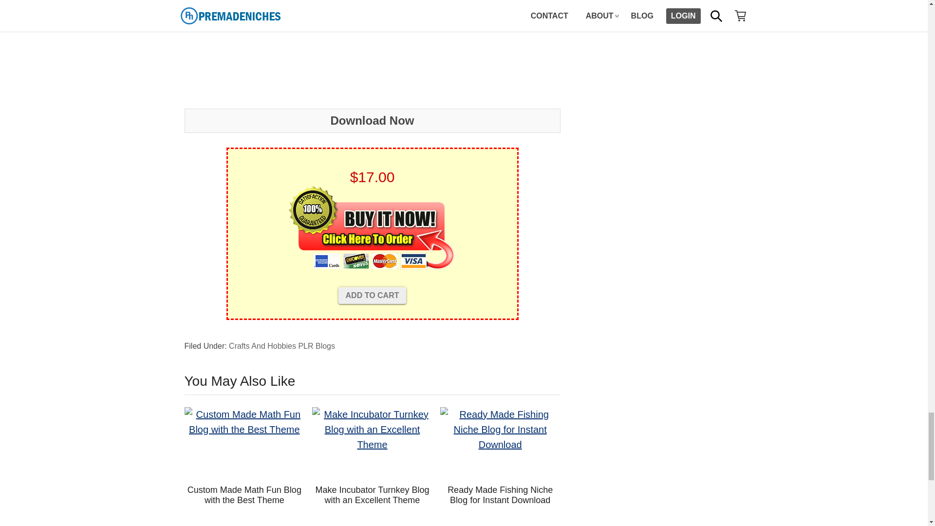 The width and height of the screenshot is (935, 526). What do you see at coordinates (373, 295) in the screenshot?
I see `Add to Cart` at bounding box center [373, 295].